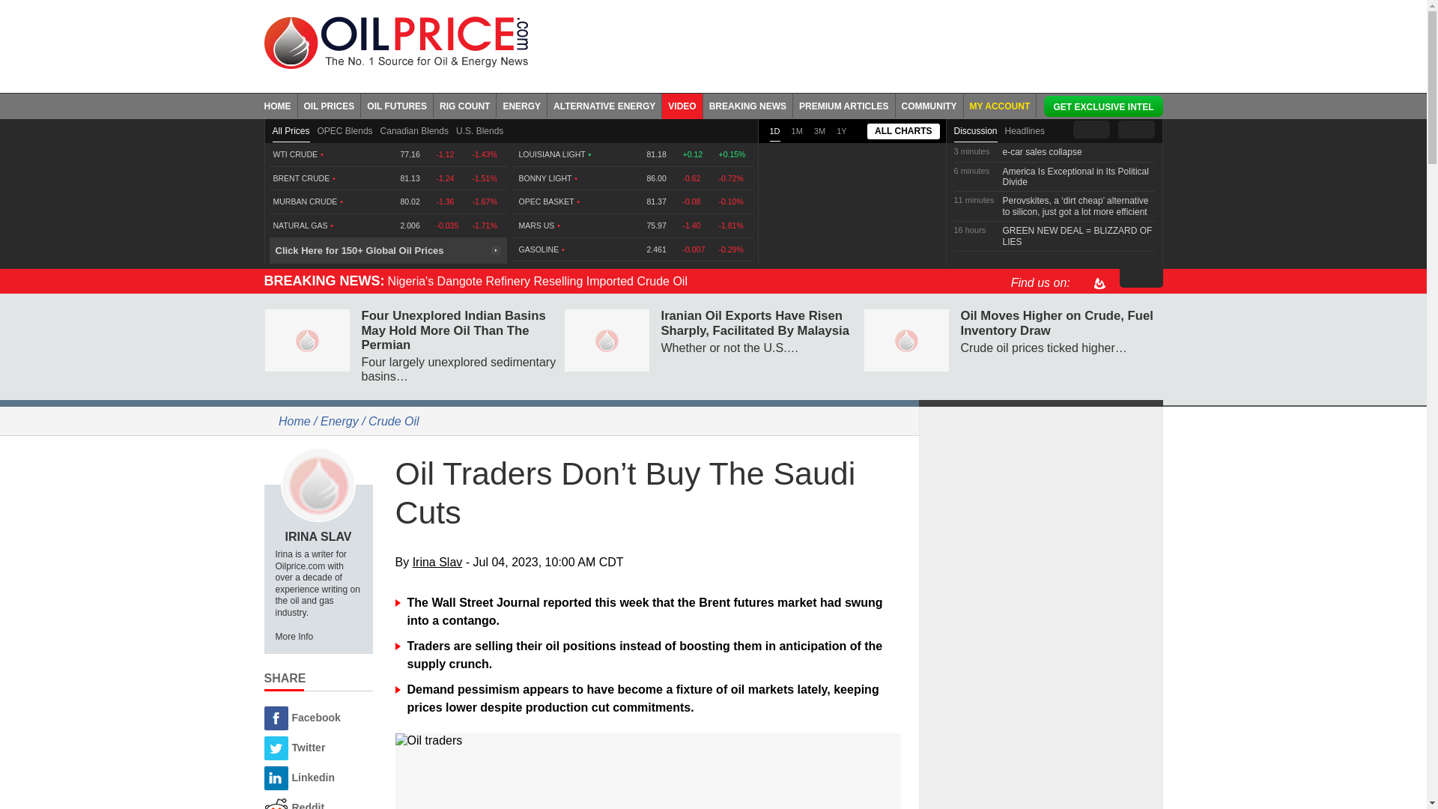 This screenshot has width=1438, height=809. Describe the element at coordinates (395, 42) in the screenshot. I see `Oil prices - Oilprice.com` at that location.